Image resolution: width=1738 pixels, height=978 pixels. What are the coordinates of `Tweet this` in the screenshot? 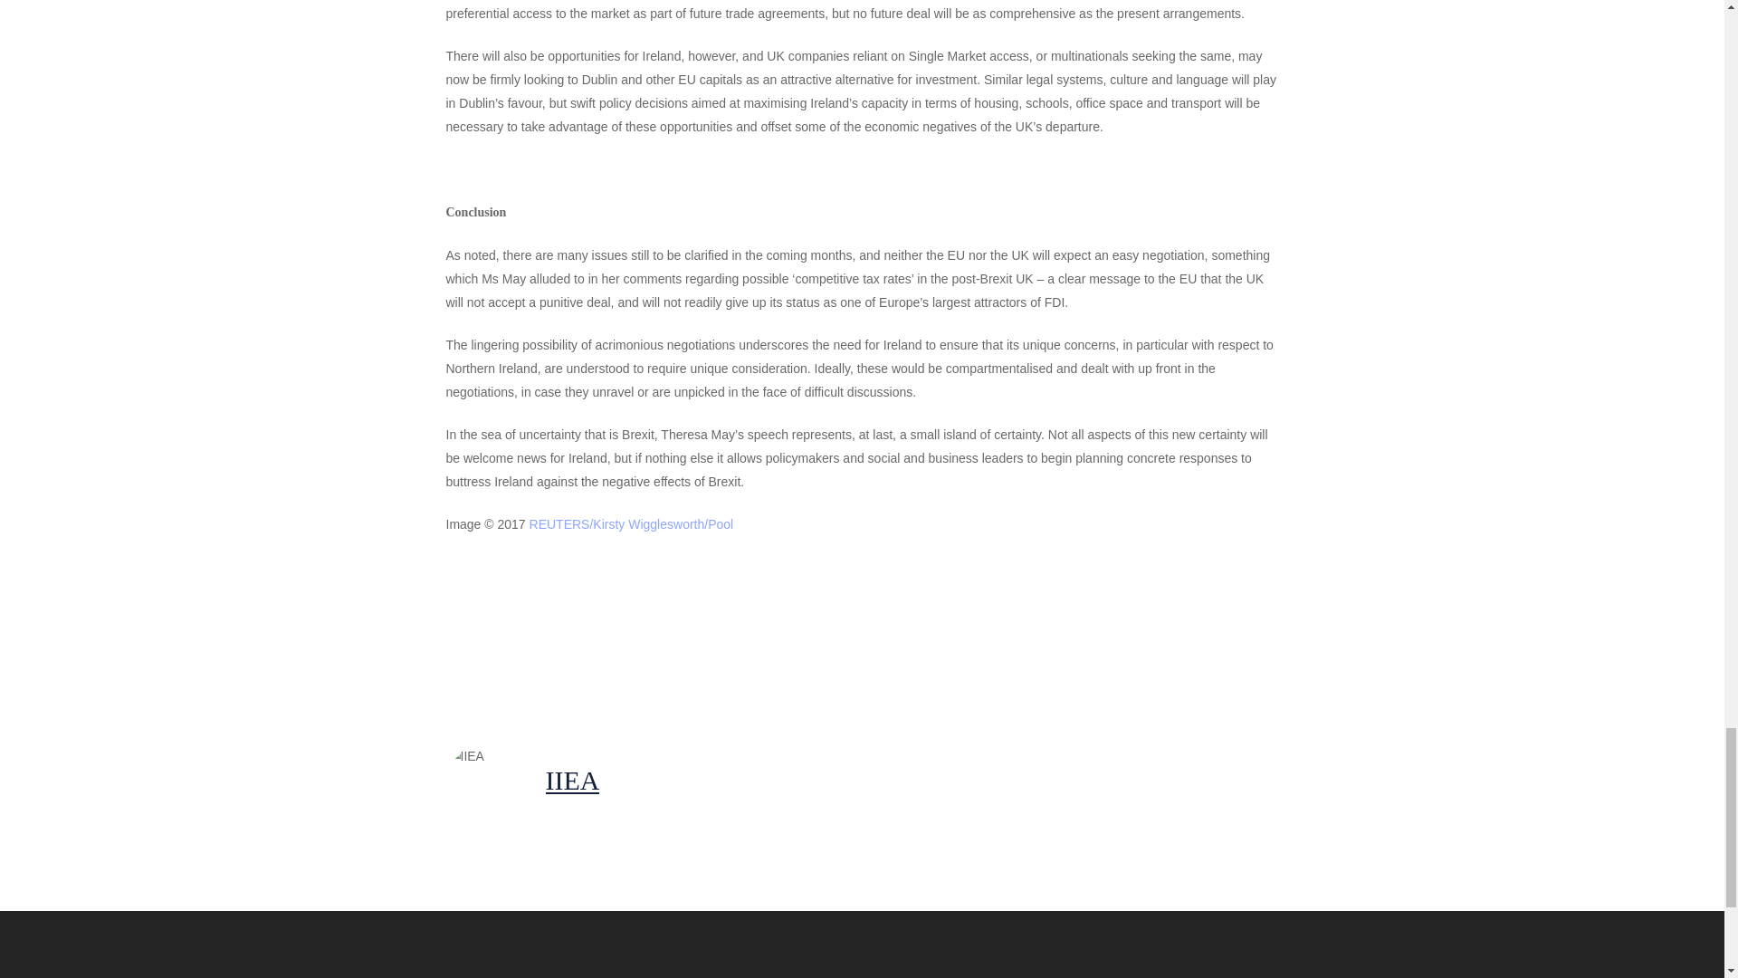 It's located at (608, 636).